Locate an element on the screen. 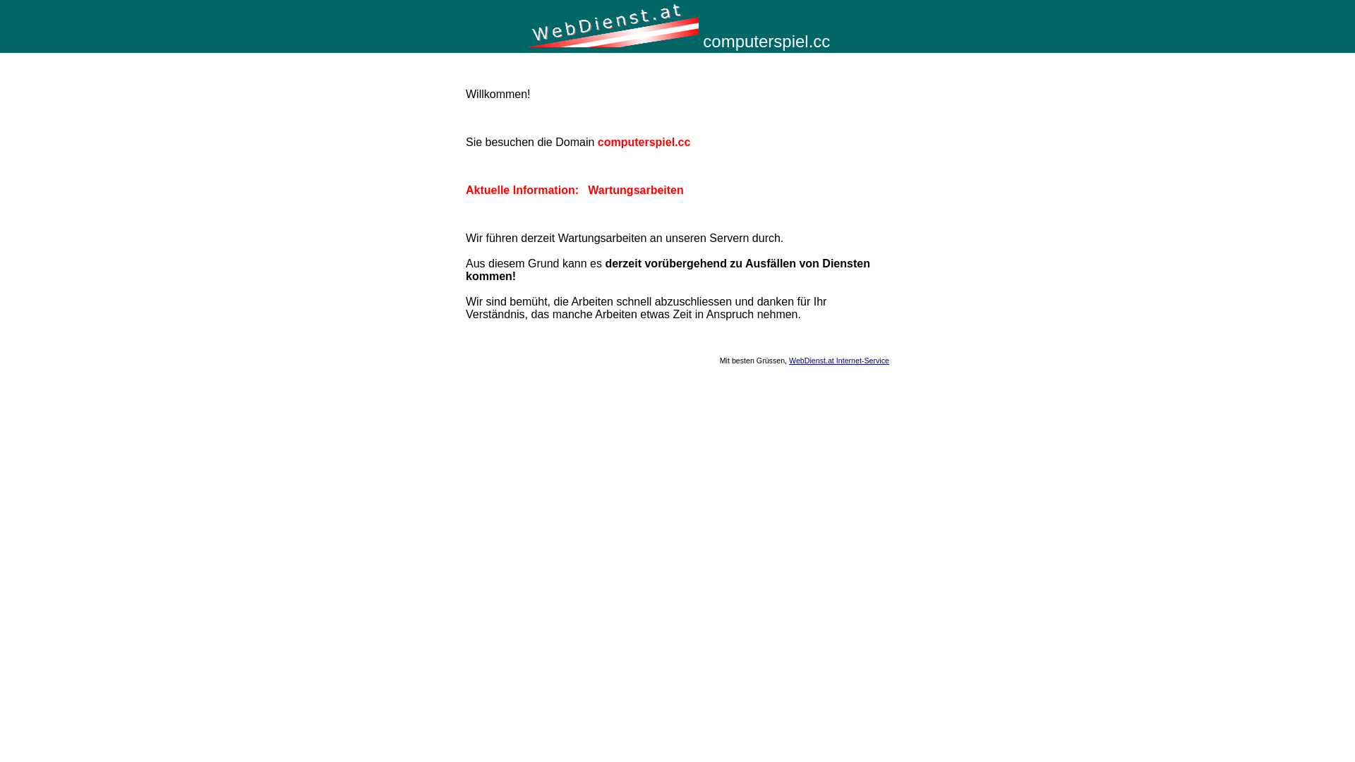 The width and height of the screenshot is (1355, 762). WebDienst.at Internet-Service is located at coordinates (839, 361).